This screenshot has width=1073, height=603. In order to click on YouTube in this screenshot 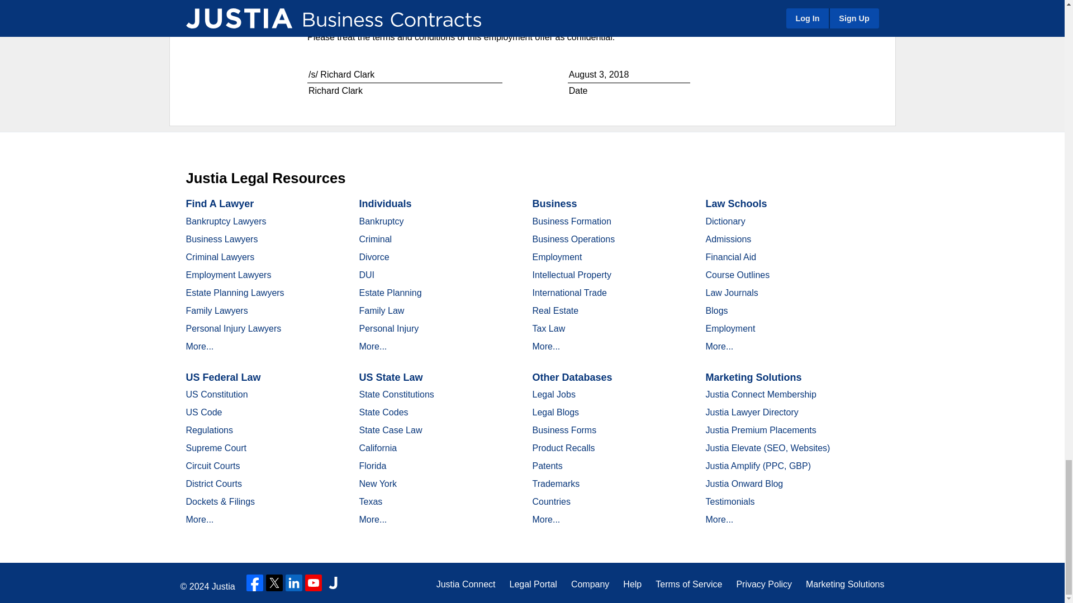, I will do `click(313, 583)`.